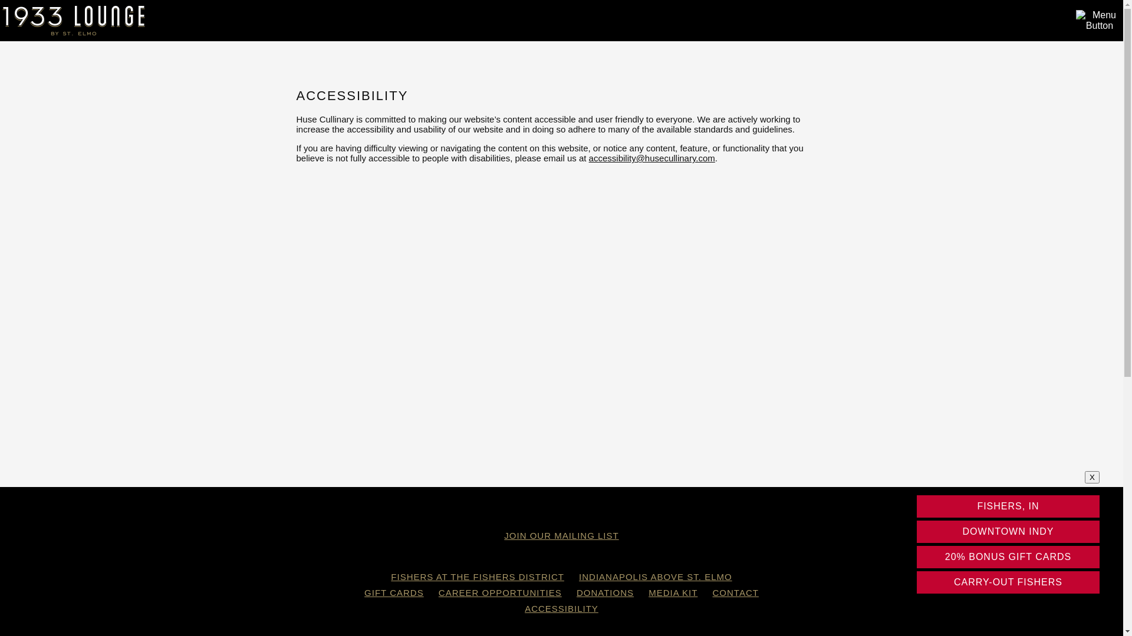 This screenshot has height=636, width=1132. I want to click on INDIANAPOLIS ABOVE ST. ELMO, so click(656, 577).